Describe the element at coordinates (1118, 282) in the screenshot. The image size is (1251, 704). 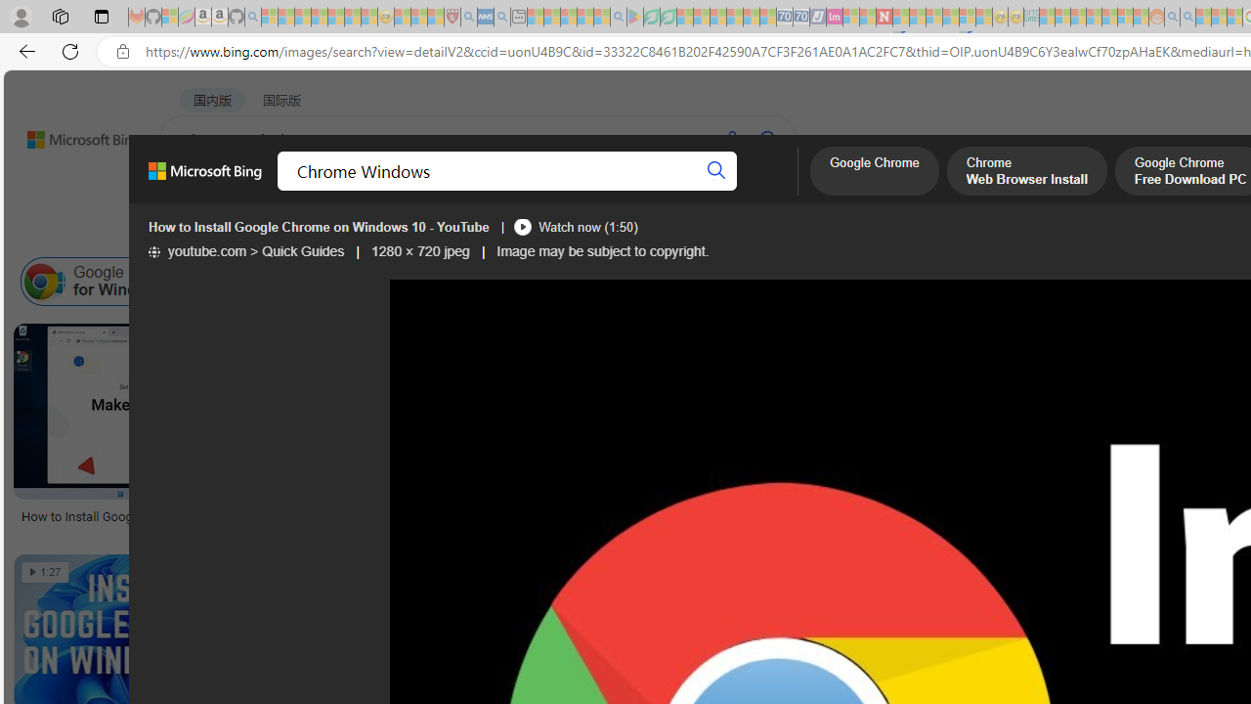
I see `Class: item col` at that location.